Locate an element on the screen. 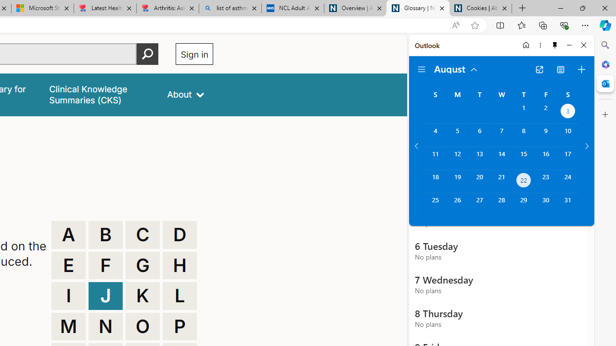  A is located at coordinates (68, 235).